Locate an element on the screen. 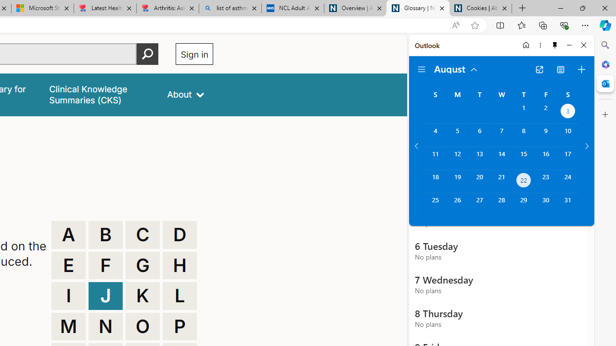  A is located at coordinates (68, 235).